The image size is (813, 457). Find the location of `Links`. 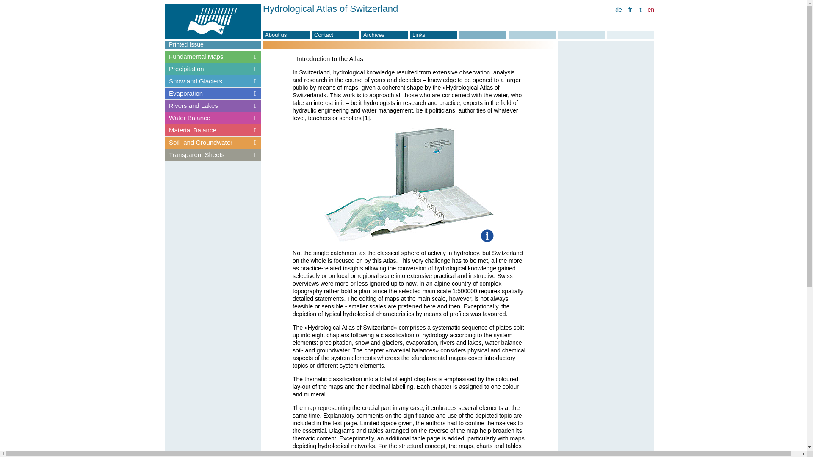

Links is located at coordinates (434, 35).